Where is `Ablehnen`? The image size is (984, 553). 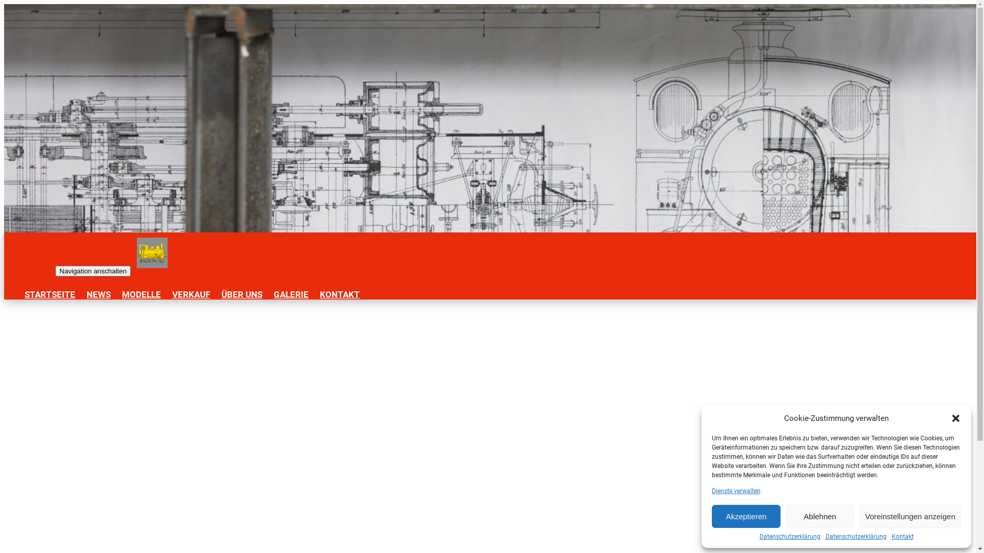
Ablehnen is located at coordinates (820, 516).